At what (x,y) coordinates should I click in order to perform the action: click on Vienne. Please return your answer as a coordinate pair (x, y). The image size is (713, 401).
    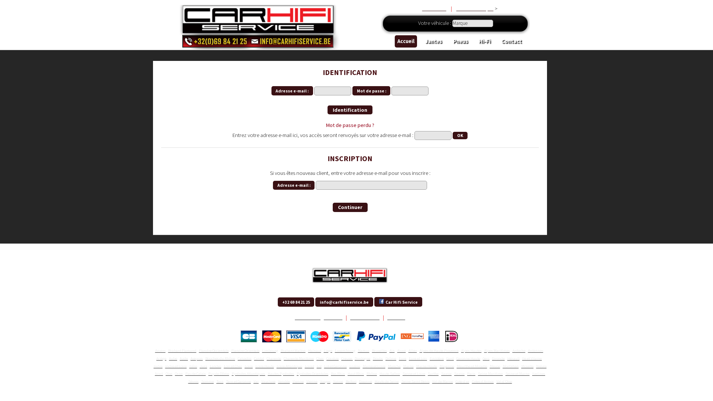
    Looking at the image, I should click on (312, 382).